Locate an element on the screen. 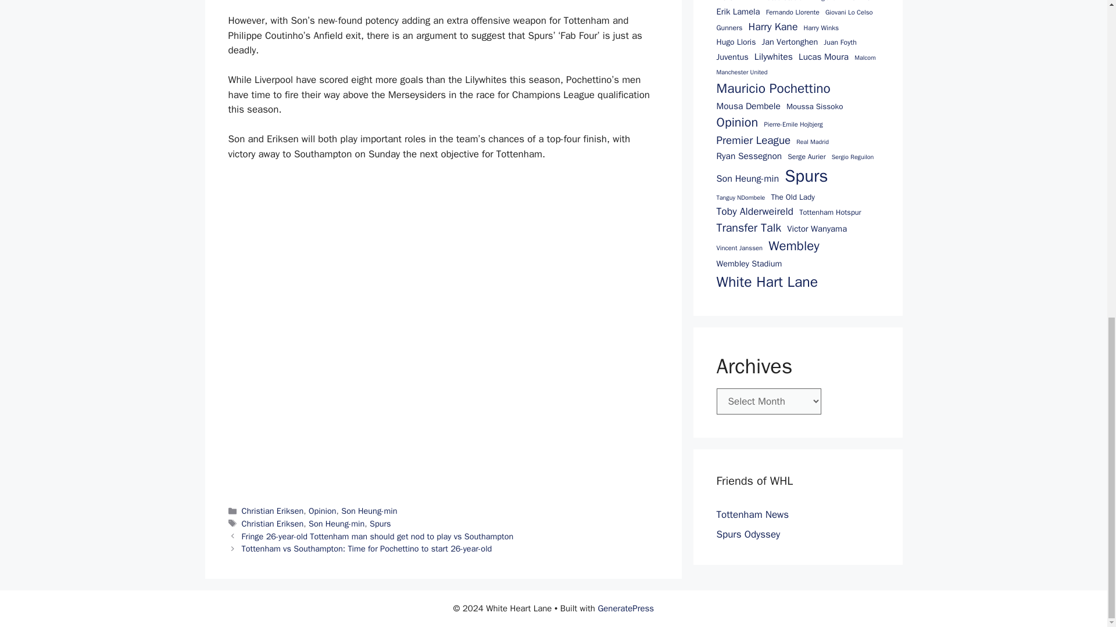 The height and width of the screenshot is (627, 1116). Giovani Lo Celso is located at coordinates (849, 12).